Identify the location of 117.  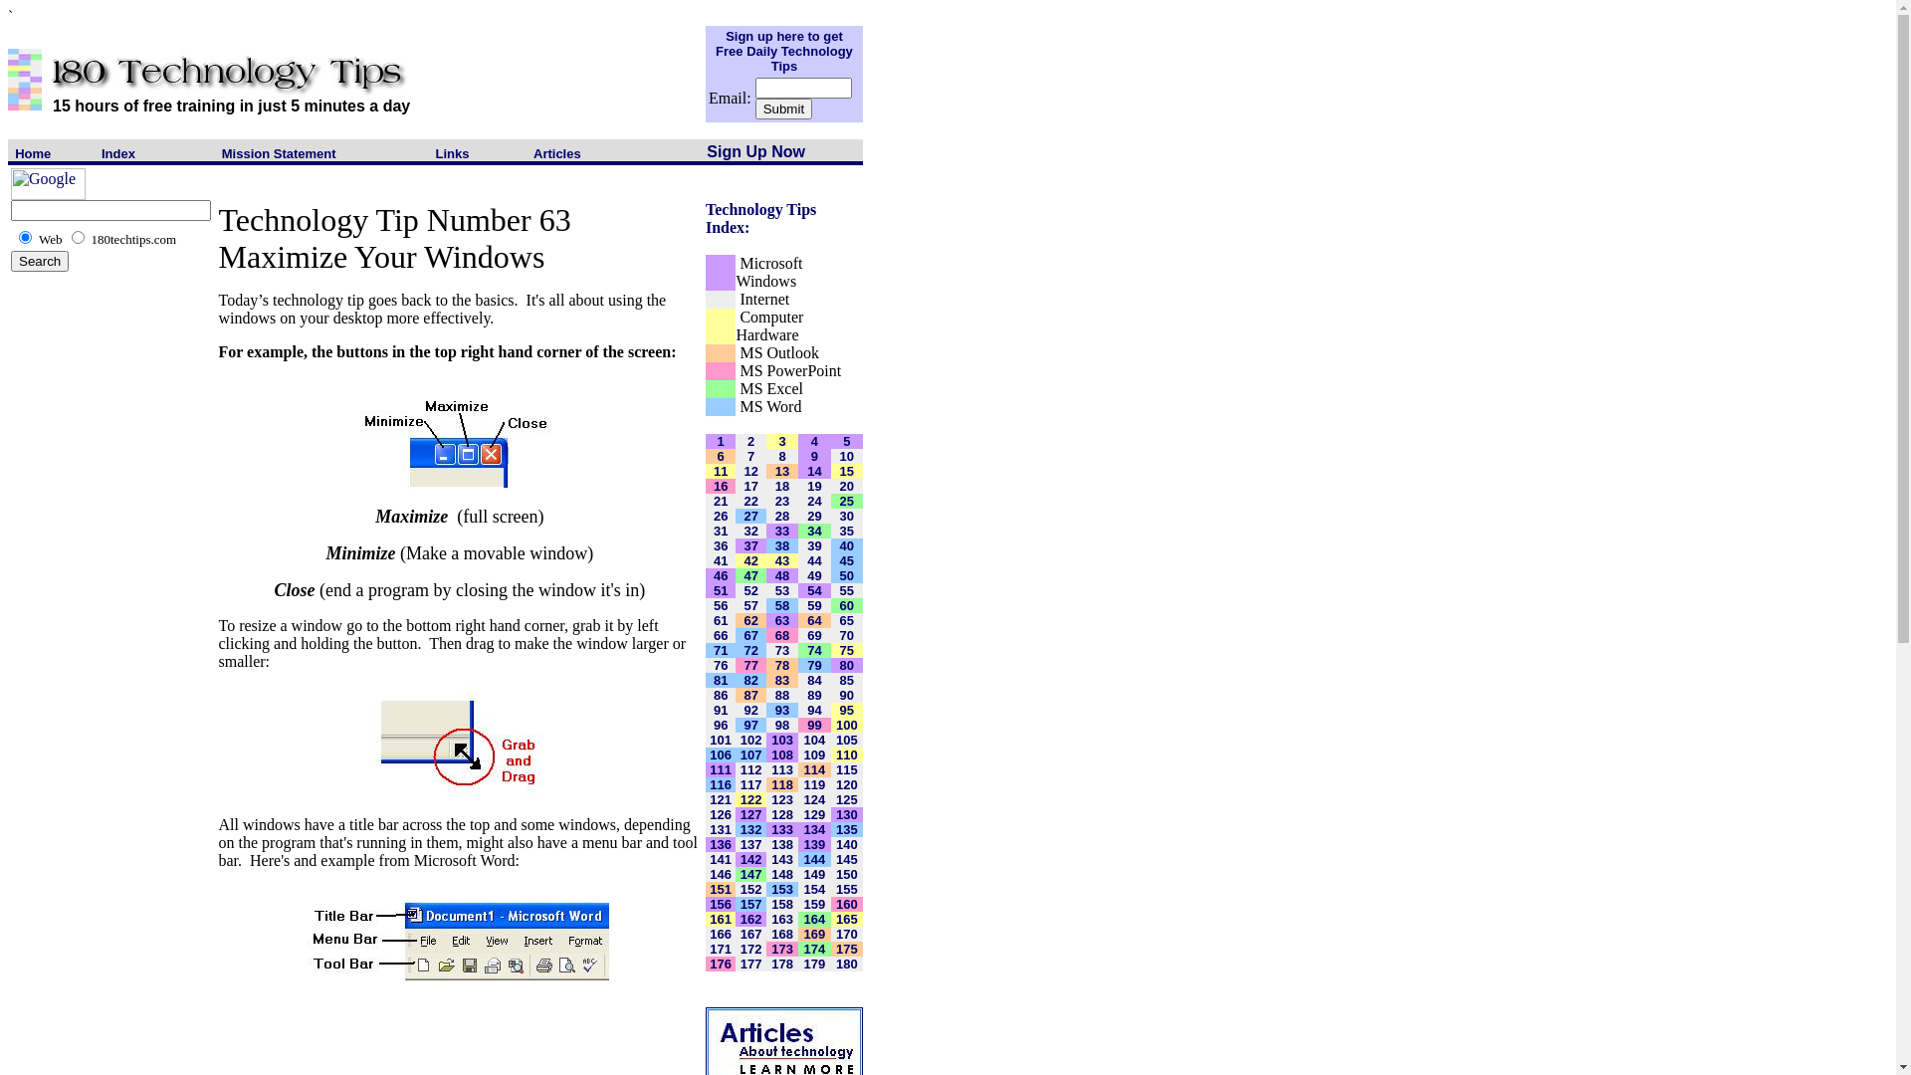
(751, 784).